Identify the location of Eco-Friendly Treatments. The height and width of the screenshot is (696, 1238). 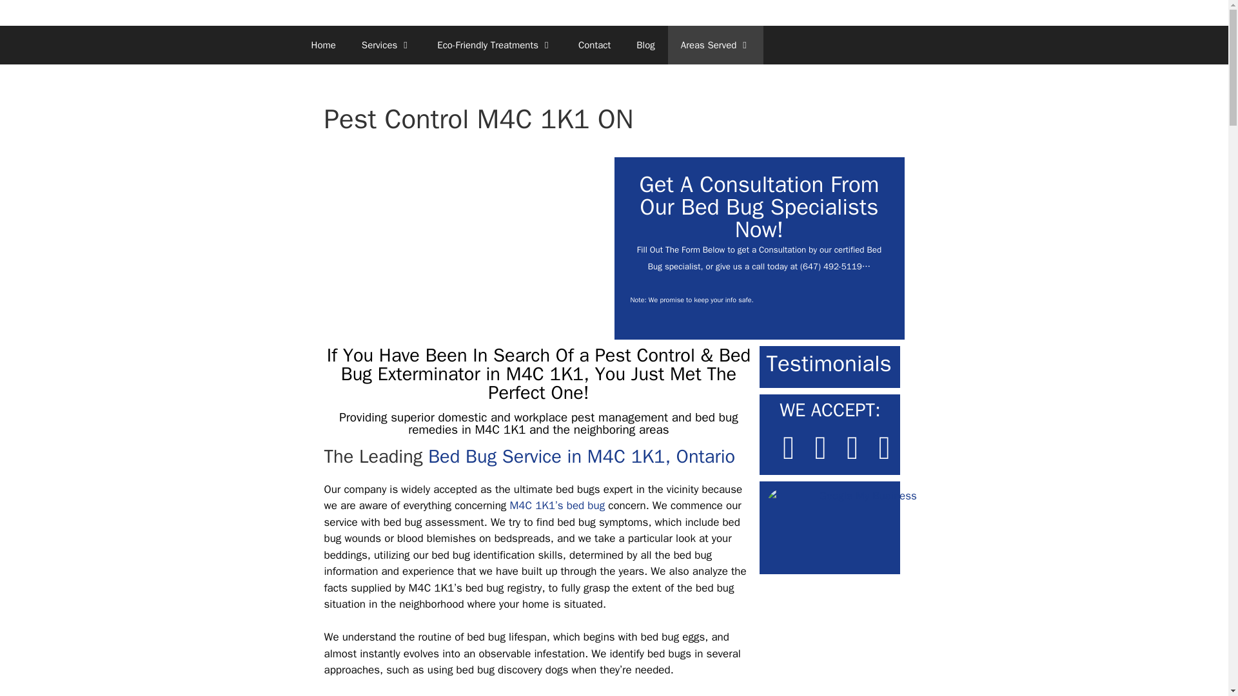
(495, 45).